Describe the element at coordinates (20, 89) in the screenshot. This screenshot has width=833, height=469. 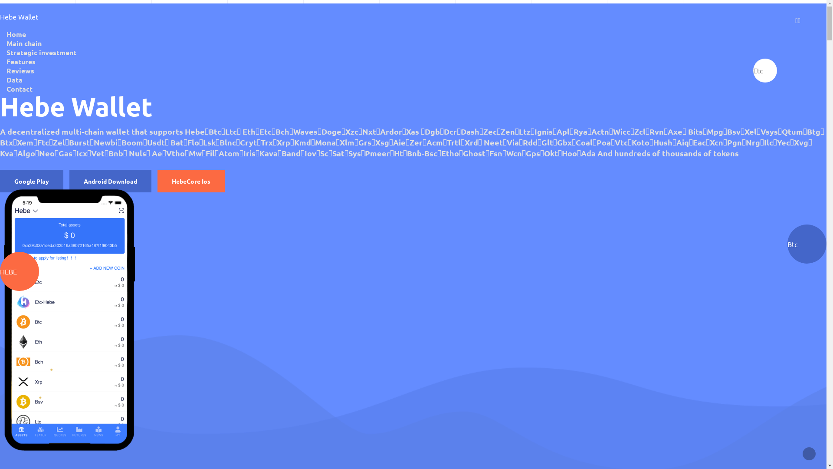
I see `Contact` at that location.